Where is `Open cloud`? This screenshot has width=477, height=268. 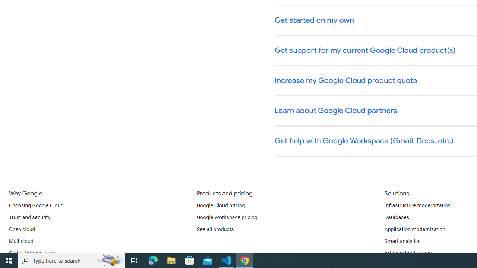 Open cloud is located at coordinates (22, 229).